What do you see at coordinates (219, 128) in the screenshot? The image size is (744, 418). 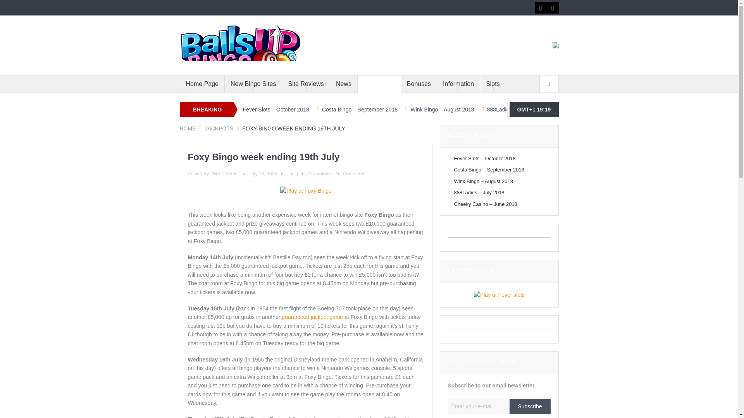 I see `Jackpots` at bounding box center [219, 128].